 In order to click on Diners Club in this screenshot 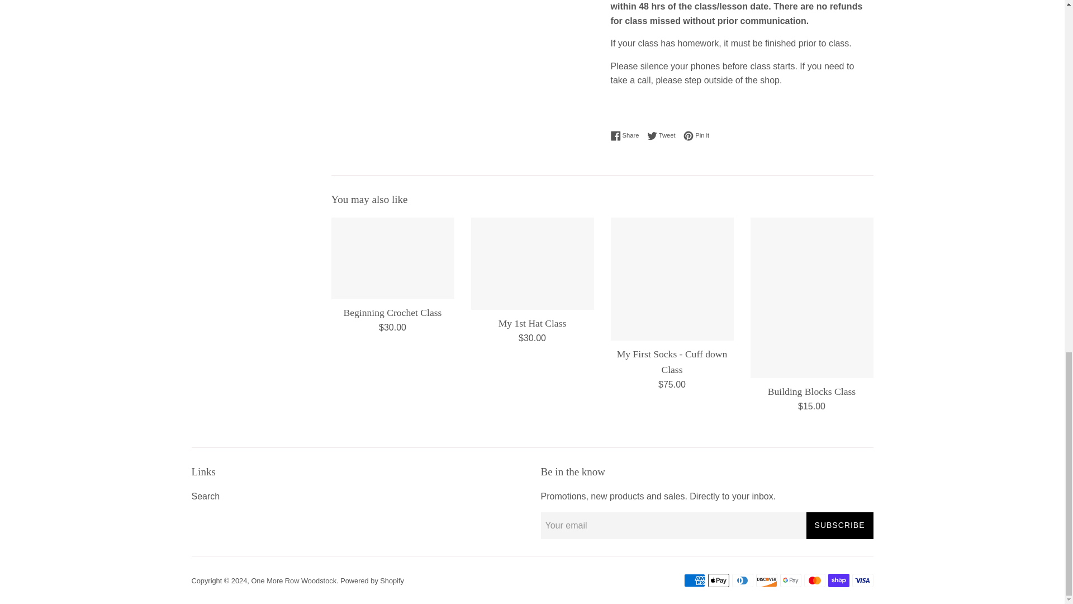, I will do `click(742, 581)`.